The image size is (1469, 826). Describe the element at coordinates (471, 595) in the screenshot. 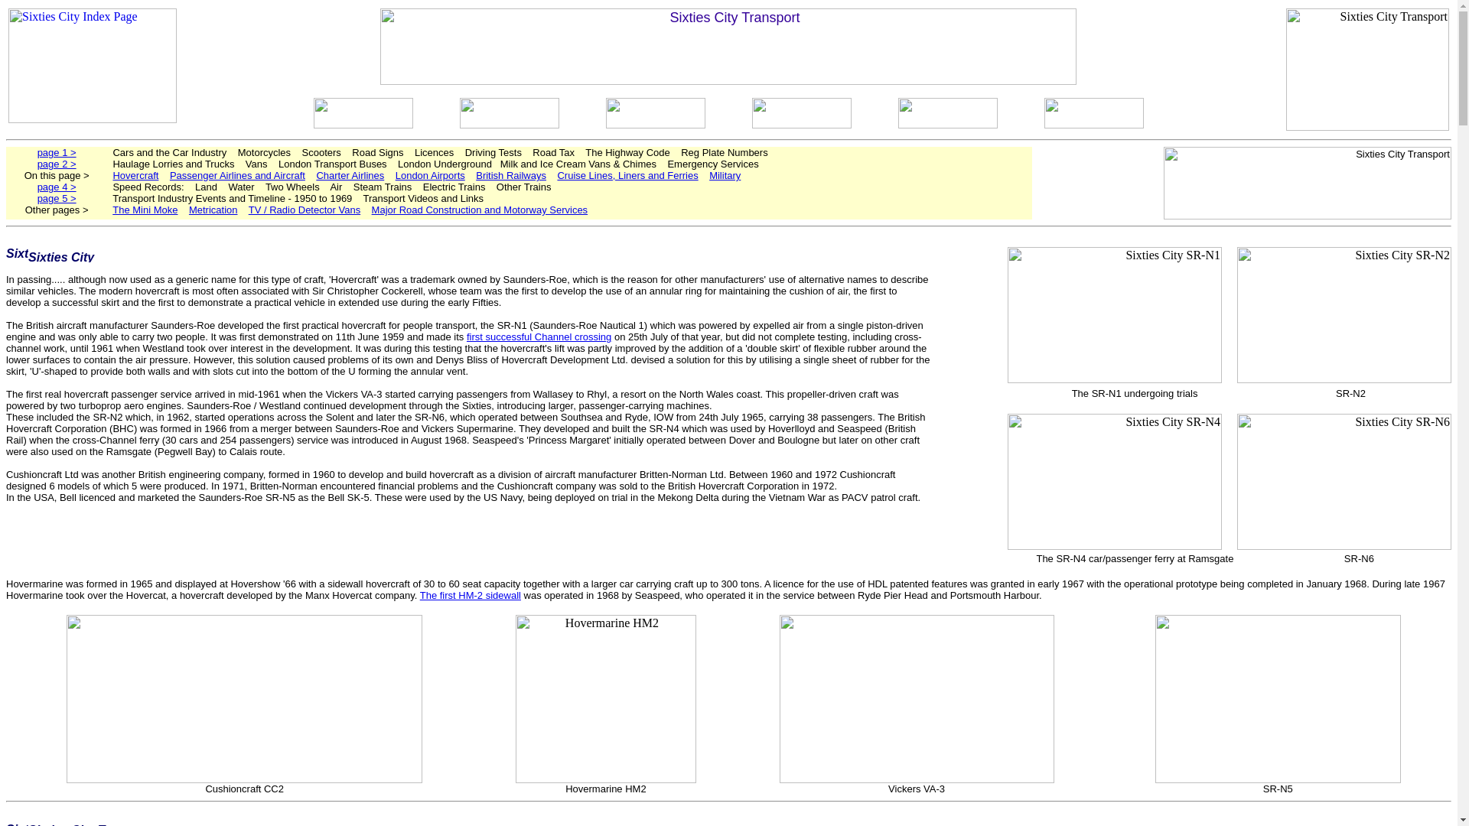

I see `The first HM-2 sidewall` at that location.